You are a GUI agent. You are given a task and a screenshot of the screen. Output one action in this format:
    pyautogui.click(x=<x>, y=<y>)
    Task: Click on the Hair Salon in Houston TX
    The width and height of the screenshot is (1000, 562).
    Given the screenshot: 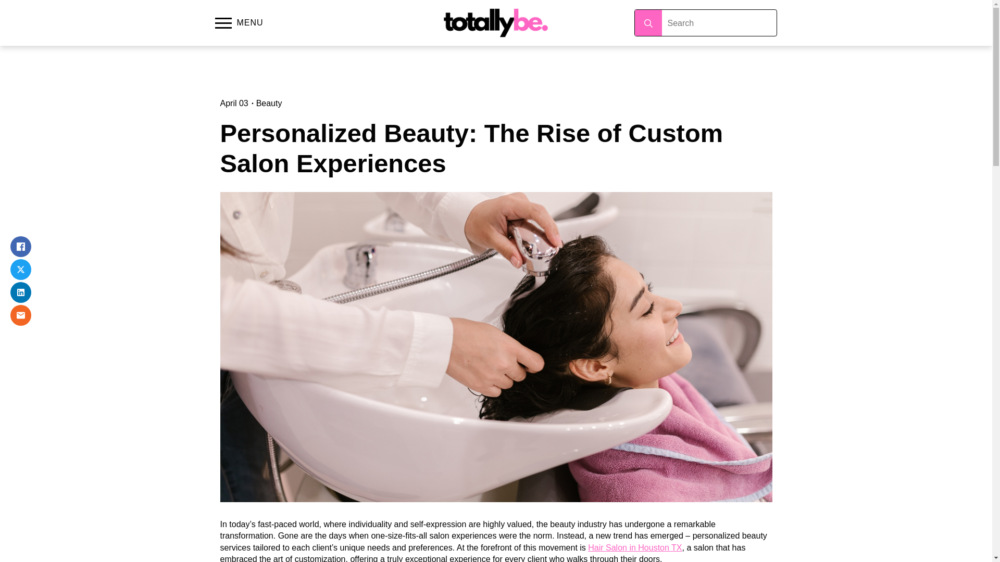 What is the action you would take?
    pyautogui.click(x=634, y=547)
    